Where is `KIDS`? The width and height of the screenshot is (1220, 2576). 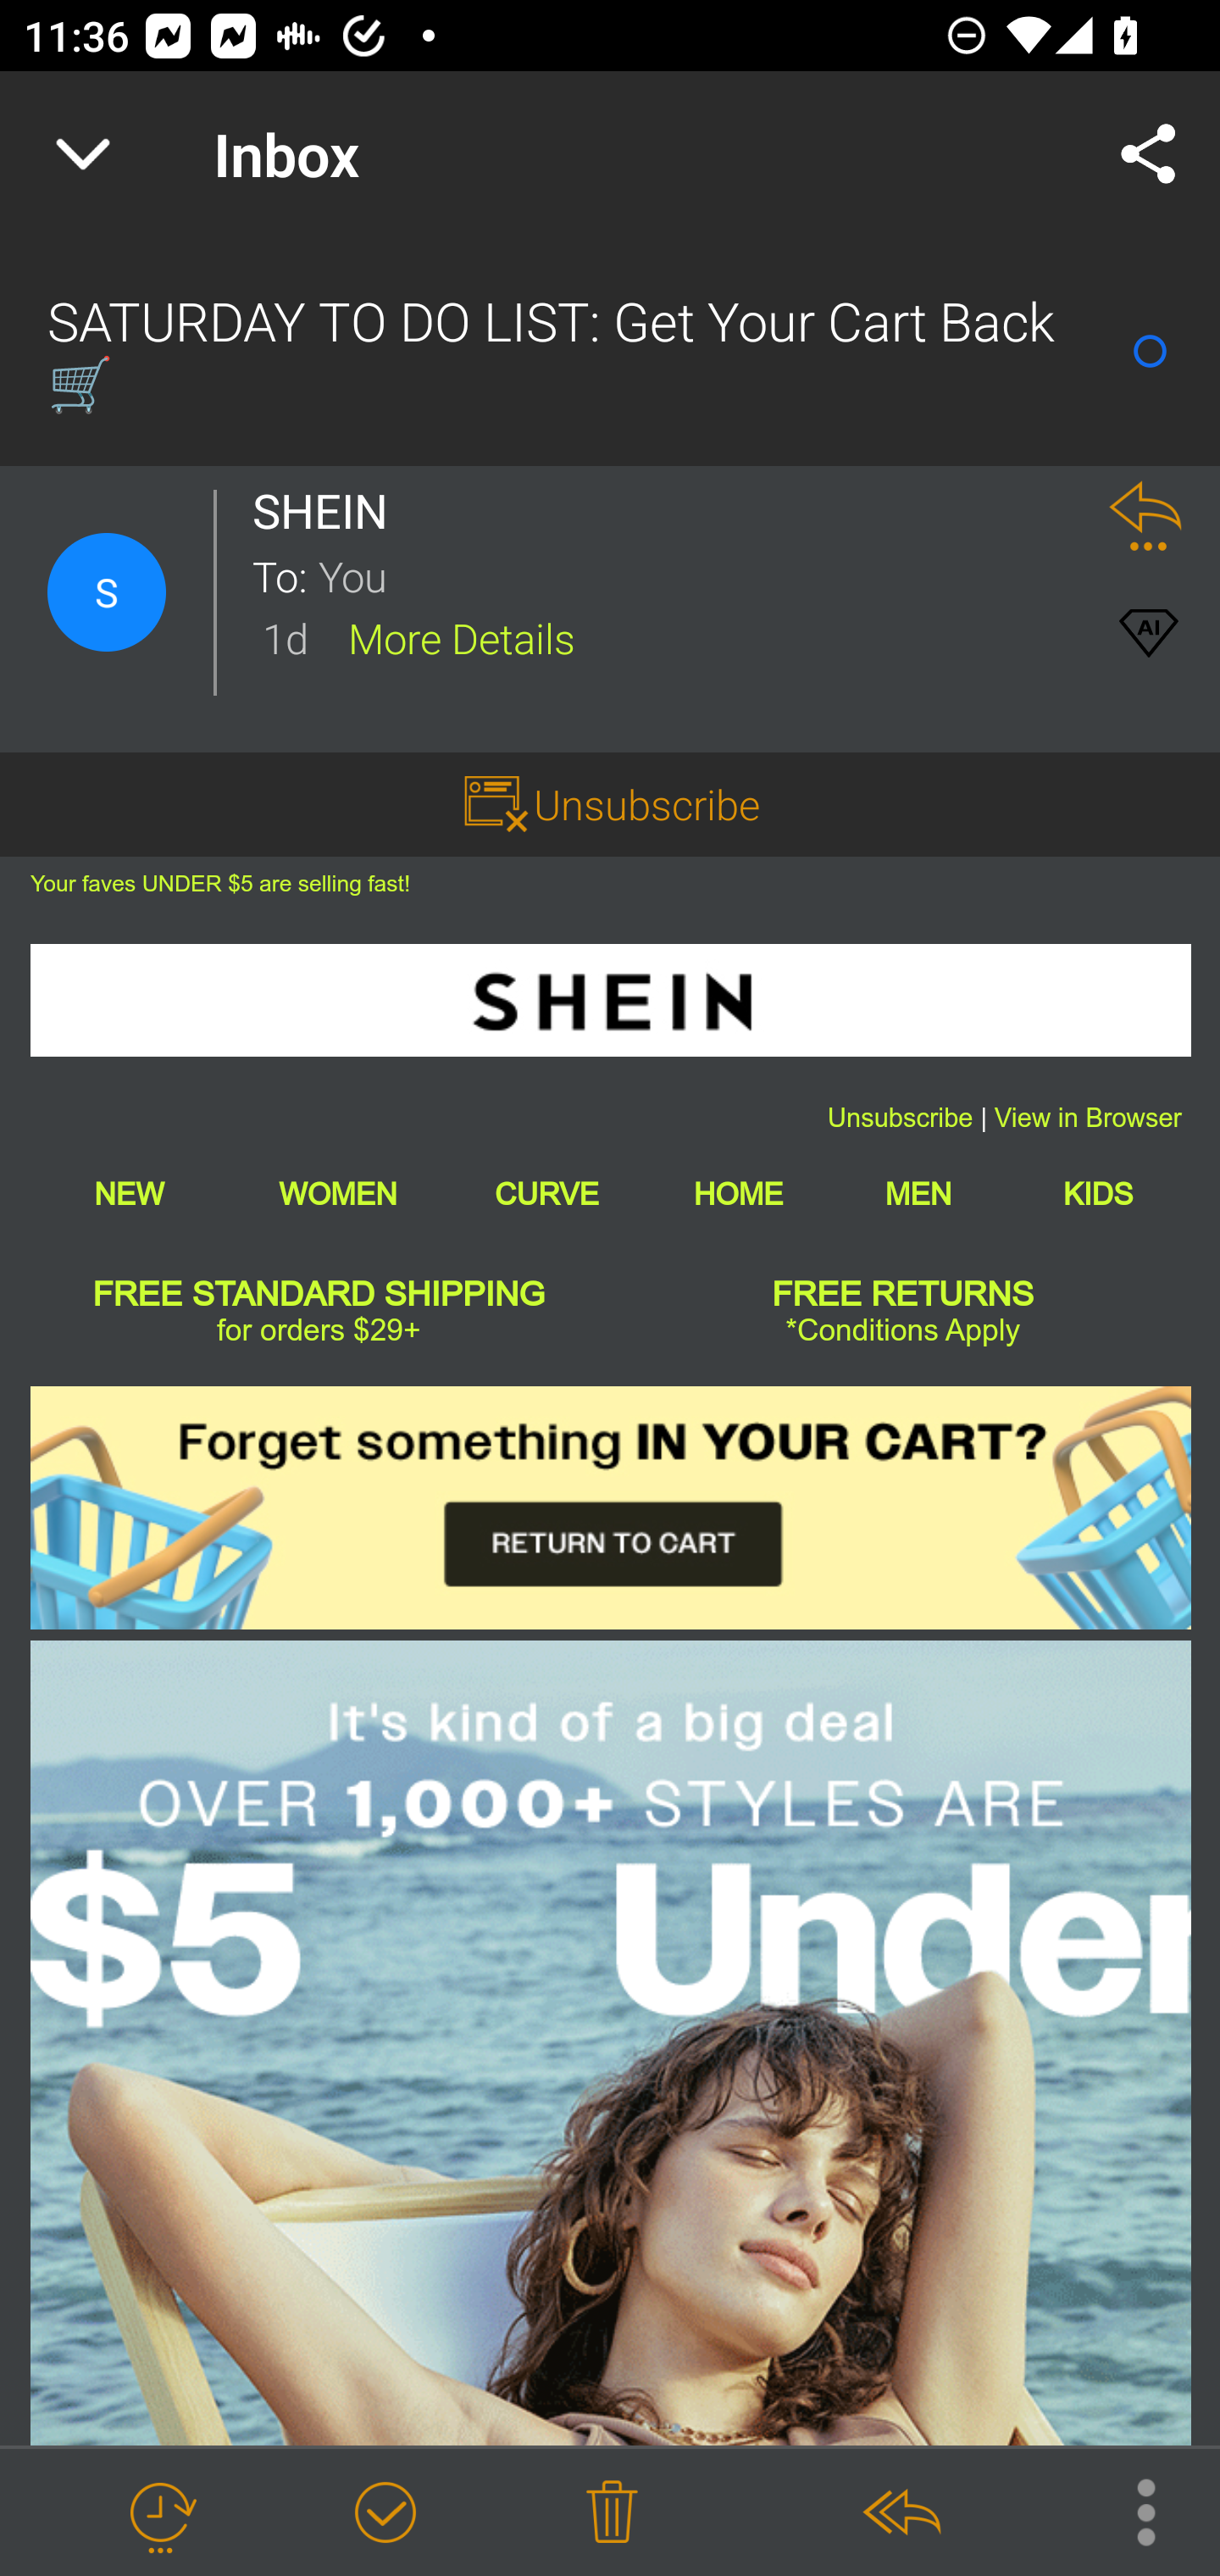 KIDS is located at coordinates (1098, 1195).